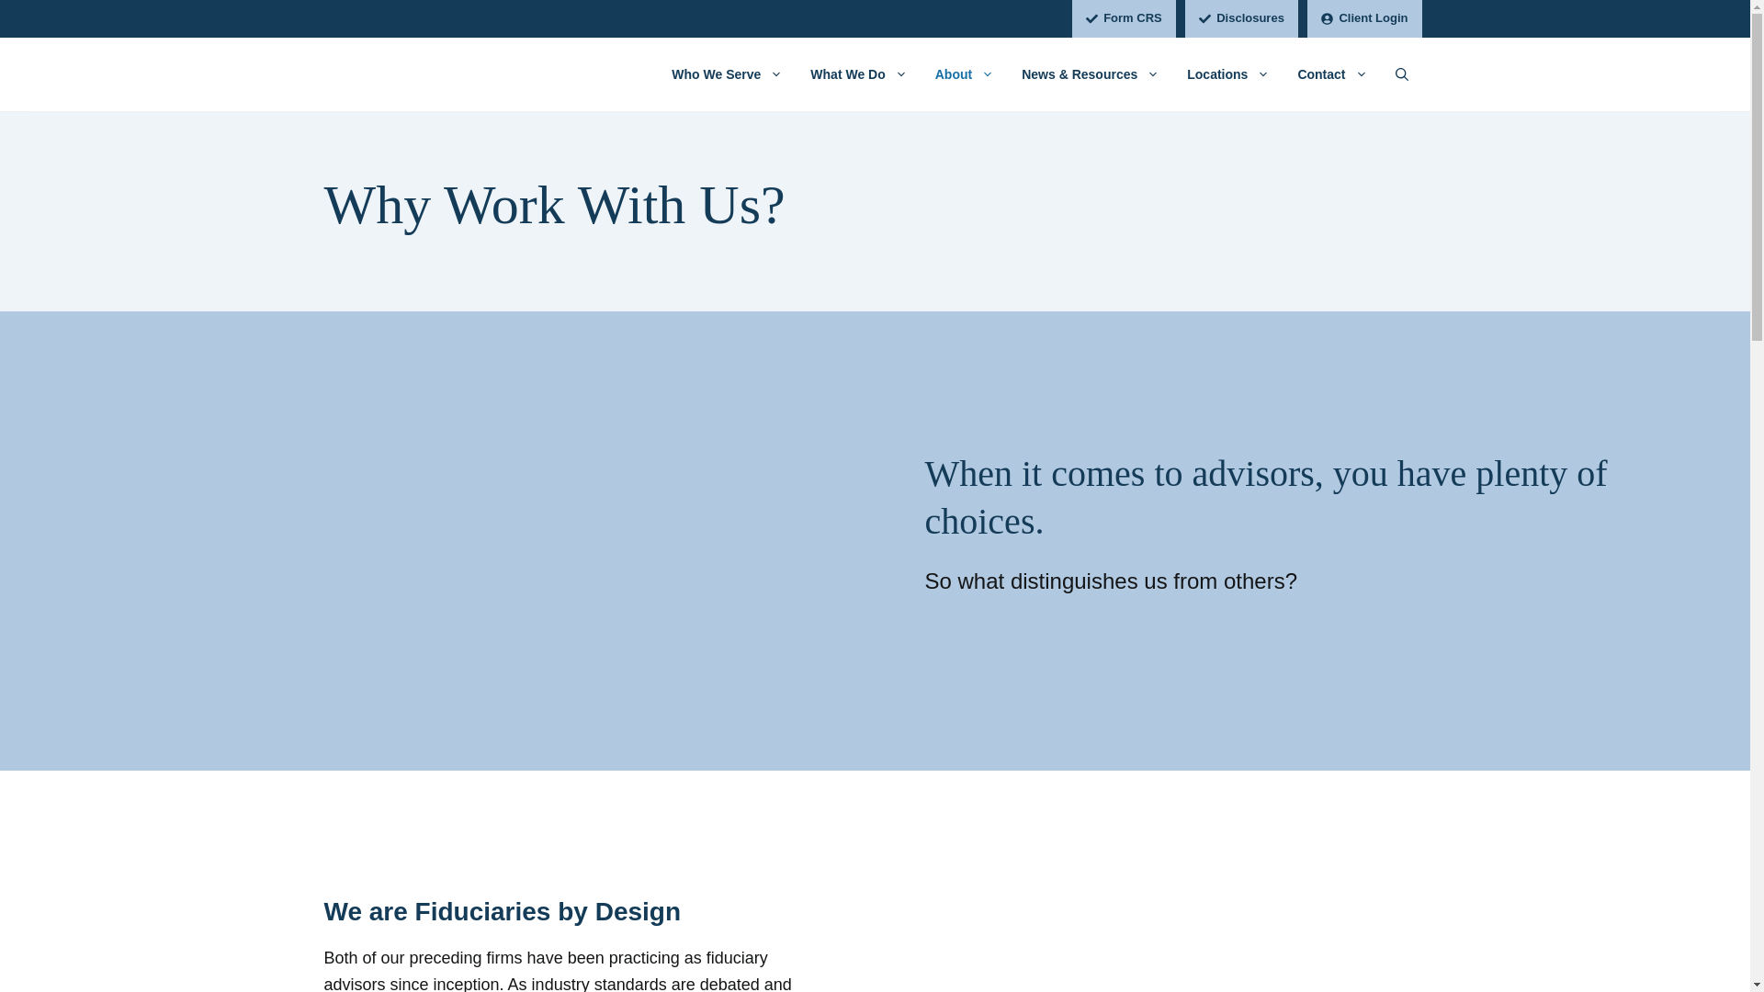  What do you see at coordinates (1242, 18) in the screenshot?
I see `Disclosures` at bounding box center [1242, 18].